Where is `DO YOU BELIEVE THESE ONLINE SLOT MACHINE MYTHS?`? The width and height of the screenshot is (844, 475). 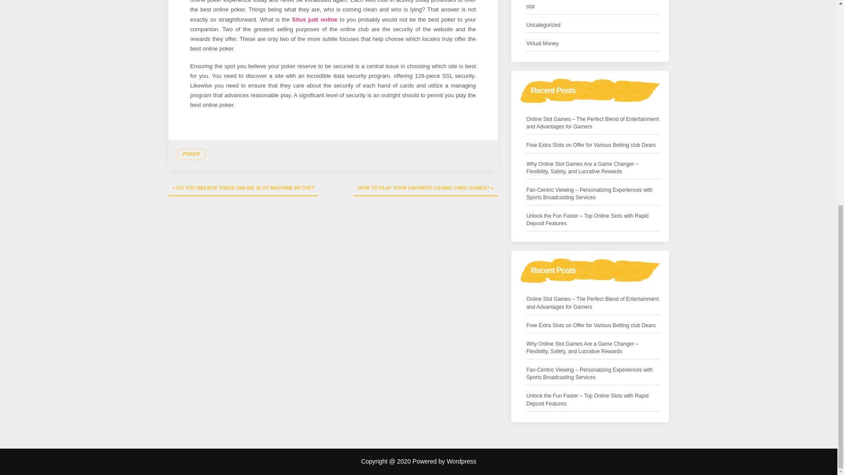
DO YOU BELIEVE THESE ONLINE SLOT MACHINE MYTHS? is located at coordinates (243, 188).